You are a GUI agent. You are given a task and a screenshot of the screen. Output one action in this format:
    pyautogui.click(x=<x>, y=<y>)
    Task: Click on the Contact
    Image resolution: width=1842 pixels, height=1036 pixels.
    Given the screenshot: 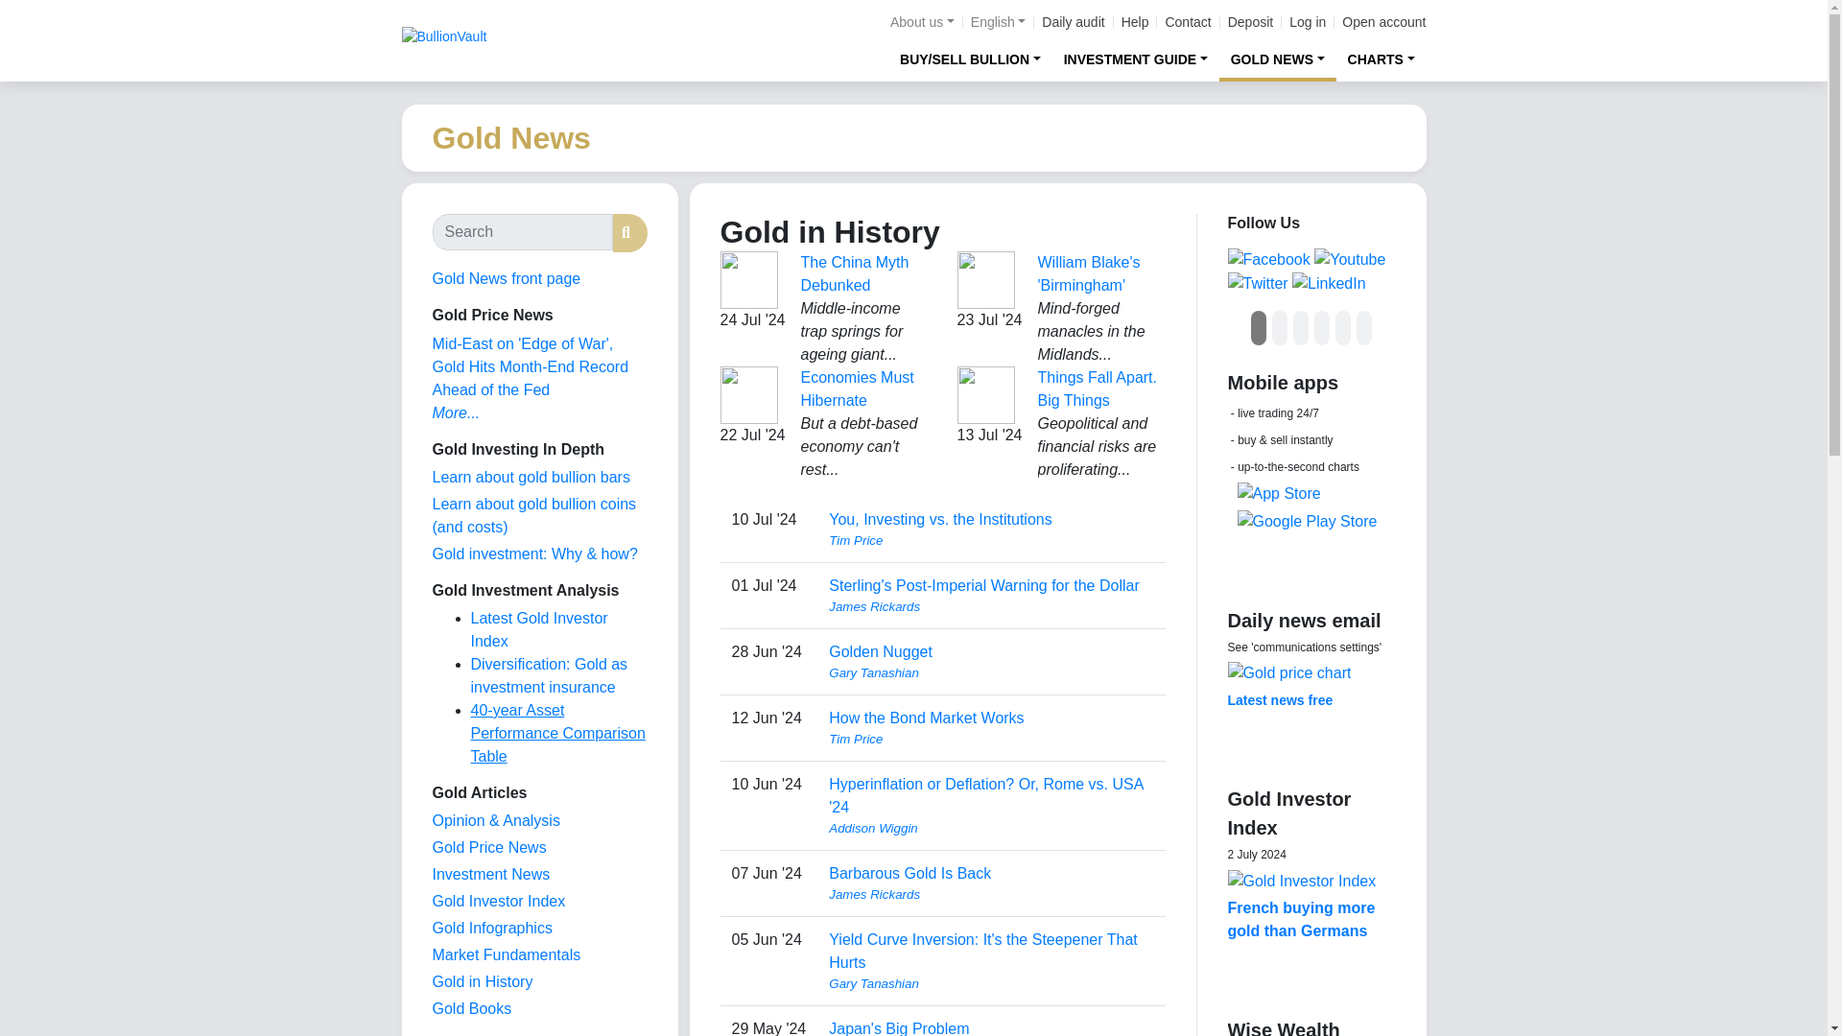 What is the action you would take?
    pyautogui.click(x=1187, y=22)
    